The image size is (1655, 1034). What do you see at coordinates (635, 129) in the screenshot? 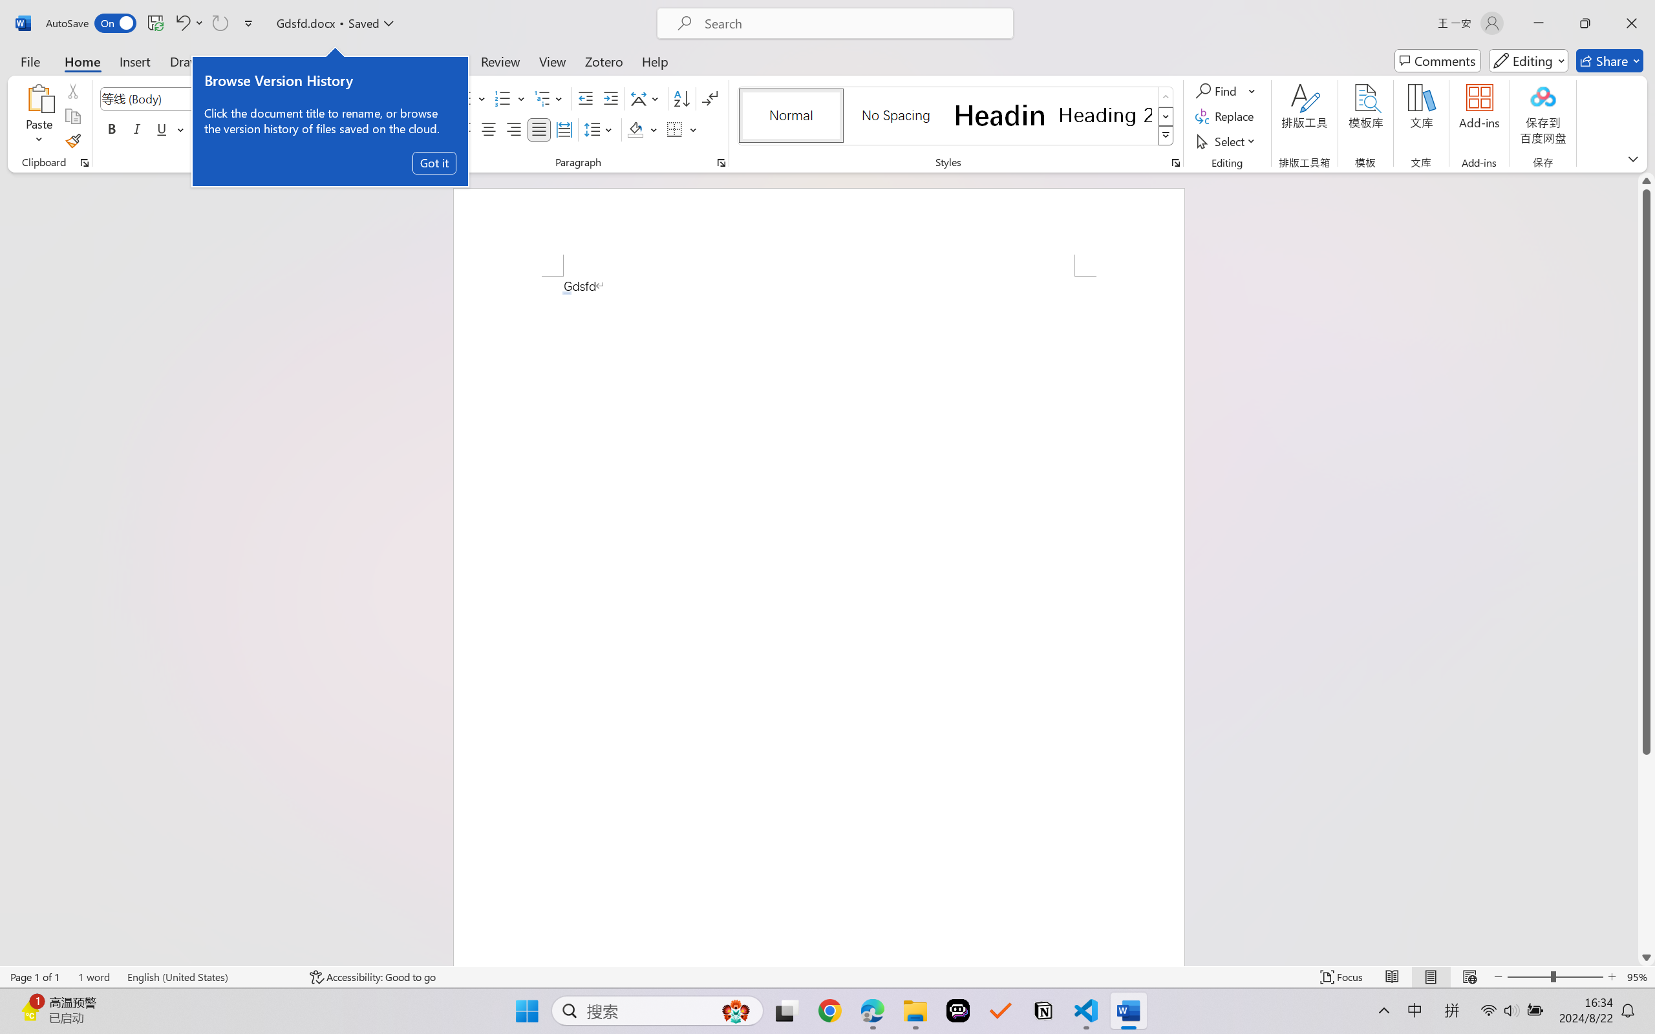
I see `Shading RGB(0, 0, 0)` at bounding box center [635, 129].